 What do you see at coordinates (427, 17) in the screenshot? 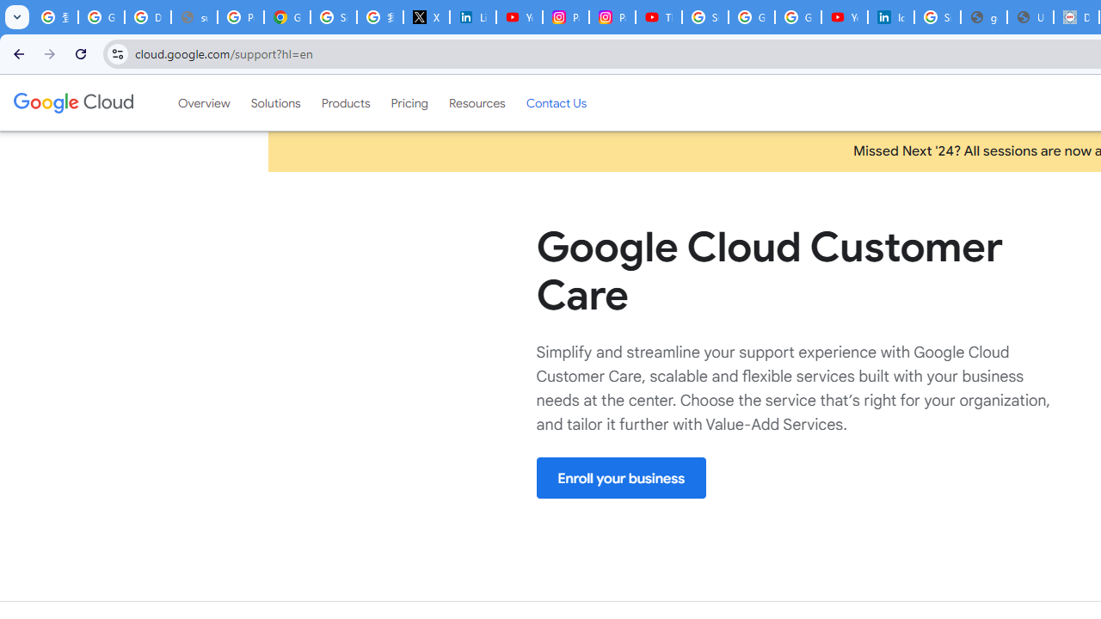
I see `X` at bounding box center [427, 17].